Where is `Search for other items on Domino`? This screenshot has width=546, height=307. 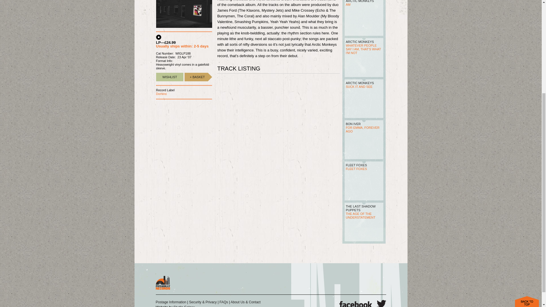
Search for other items on Domino is located at coordinates (161, 94).